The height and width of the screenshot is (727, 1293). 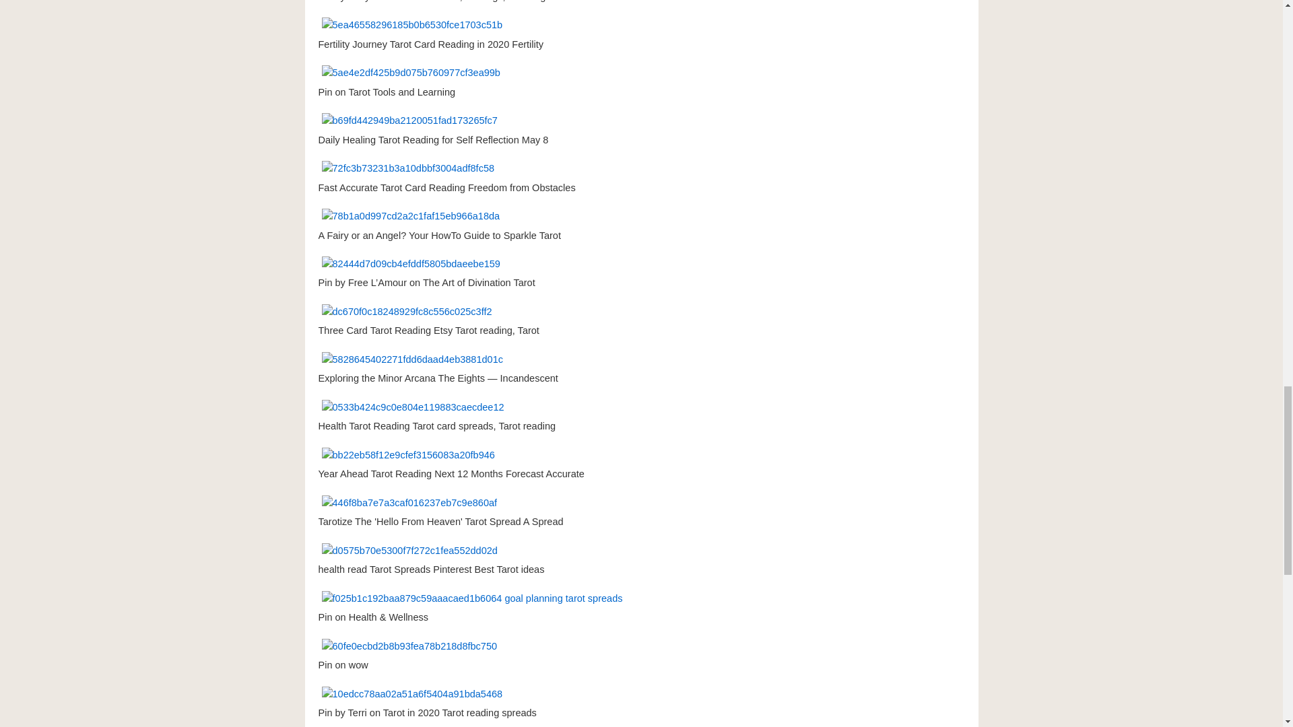 What do you see at coordinates (407, 312) in the screenshot?
I see `Health Reading Tarot Spread 12` at bounding box center [407, 312].